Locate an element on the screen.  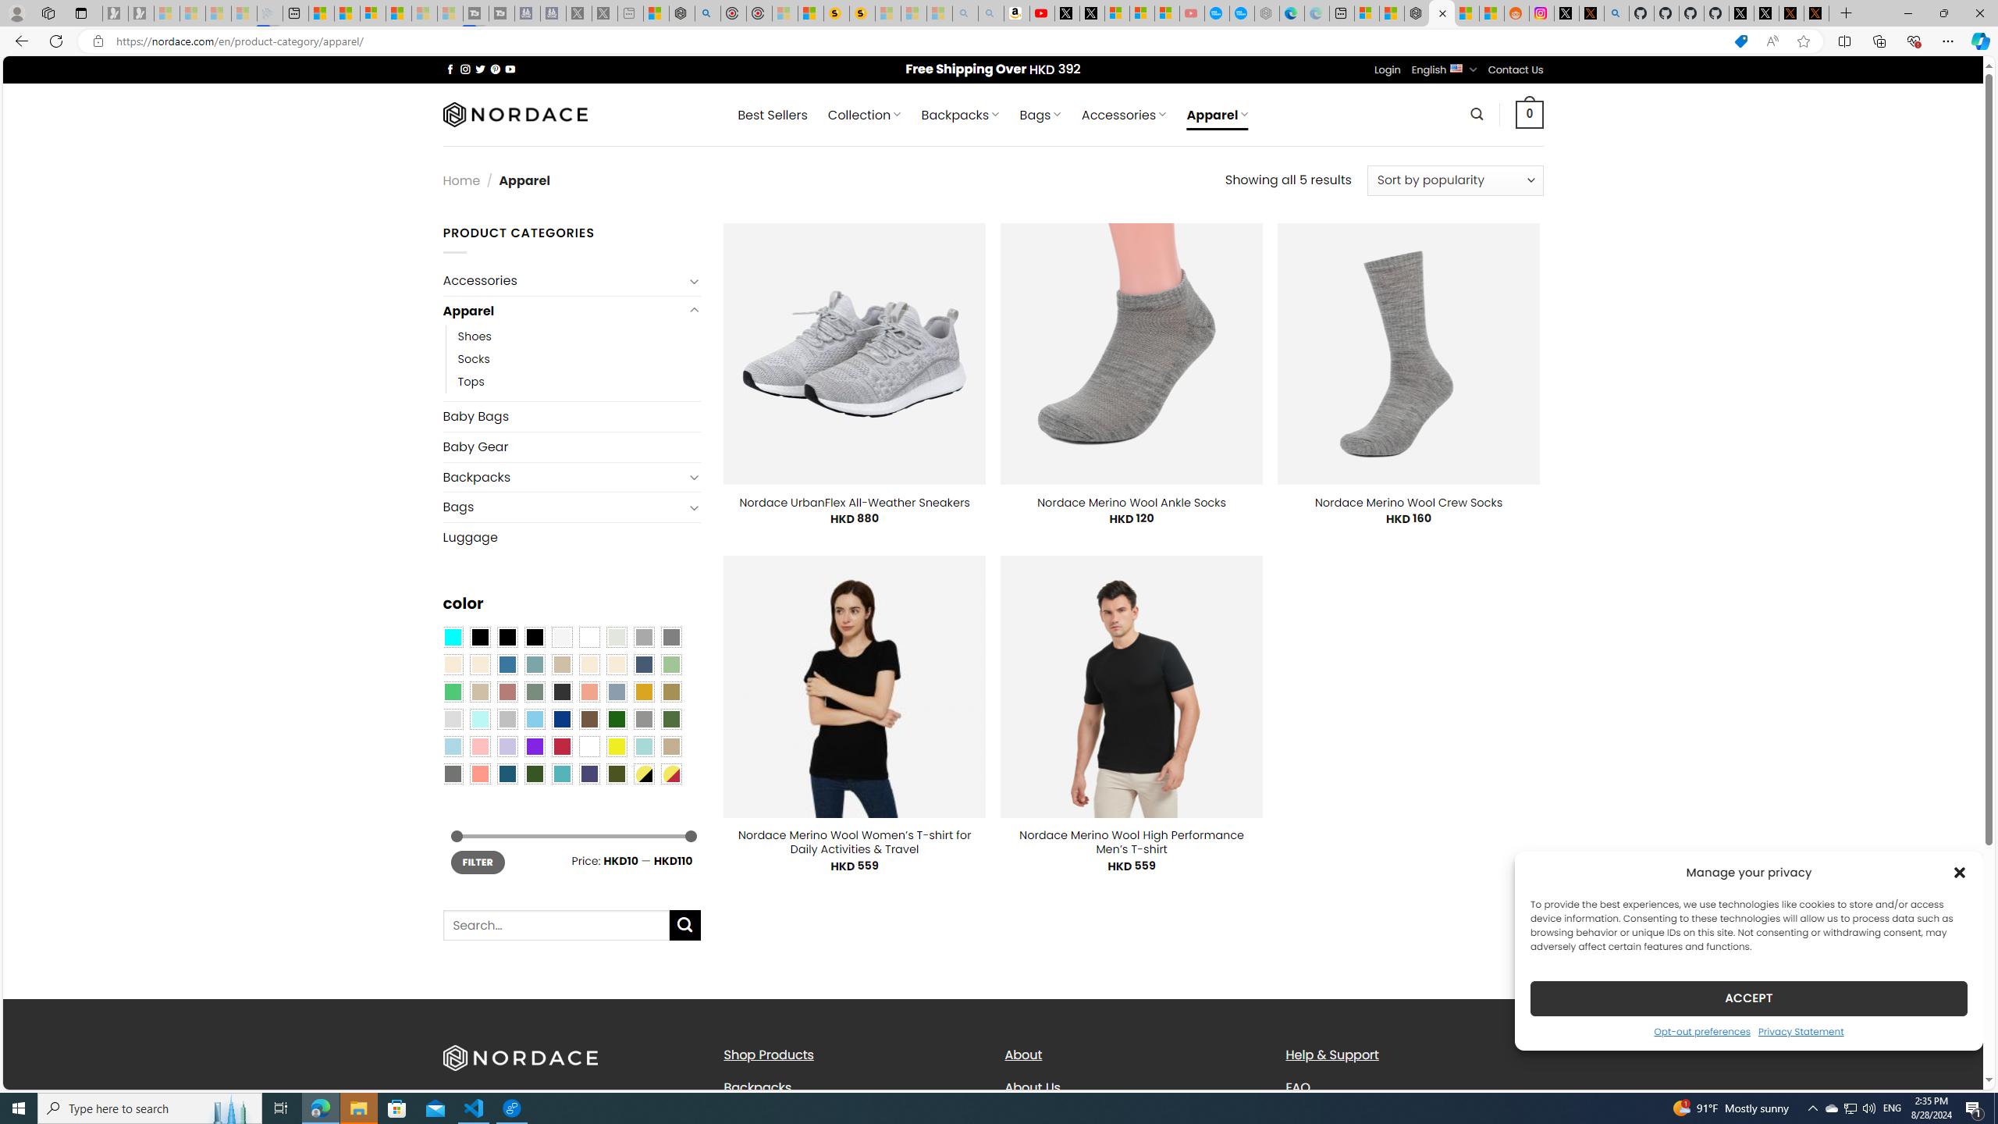
English is located at coordinates (1456, 67).